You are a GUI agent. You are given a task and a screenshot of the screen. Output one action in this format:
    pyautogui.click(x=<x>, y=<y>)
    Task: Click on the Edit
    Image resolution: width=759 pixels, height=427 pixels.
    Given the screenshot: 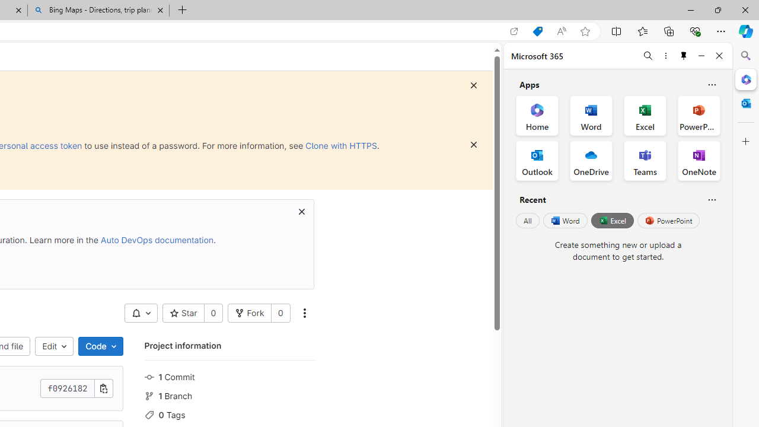 What is the action you would take?
    pyautogui.click(x=55, y=346)
    